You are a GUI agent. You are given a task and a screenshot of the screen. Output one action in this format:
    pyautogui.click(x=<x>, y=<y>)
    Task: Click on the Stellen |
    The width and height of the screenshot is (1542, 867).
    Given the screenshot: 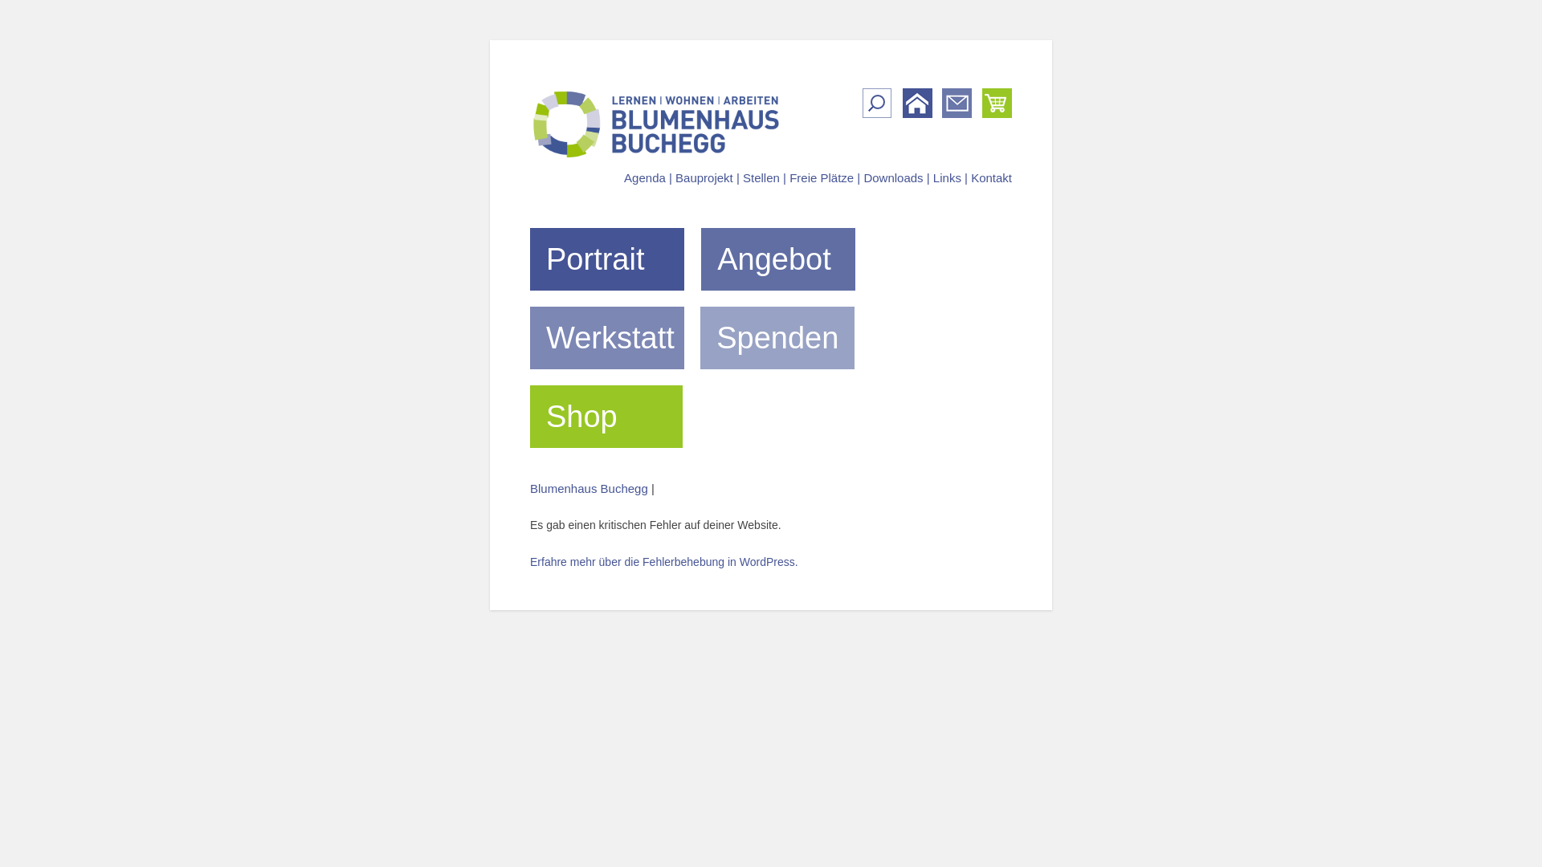 What is the action you would take?
    pyautogui.click(x=765, y=178)
    